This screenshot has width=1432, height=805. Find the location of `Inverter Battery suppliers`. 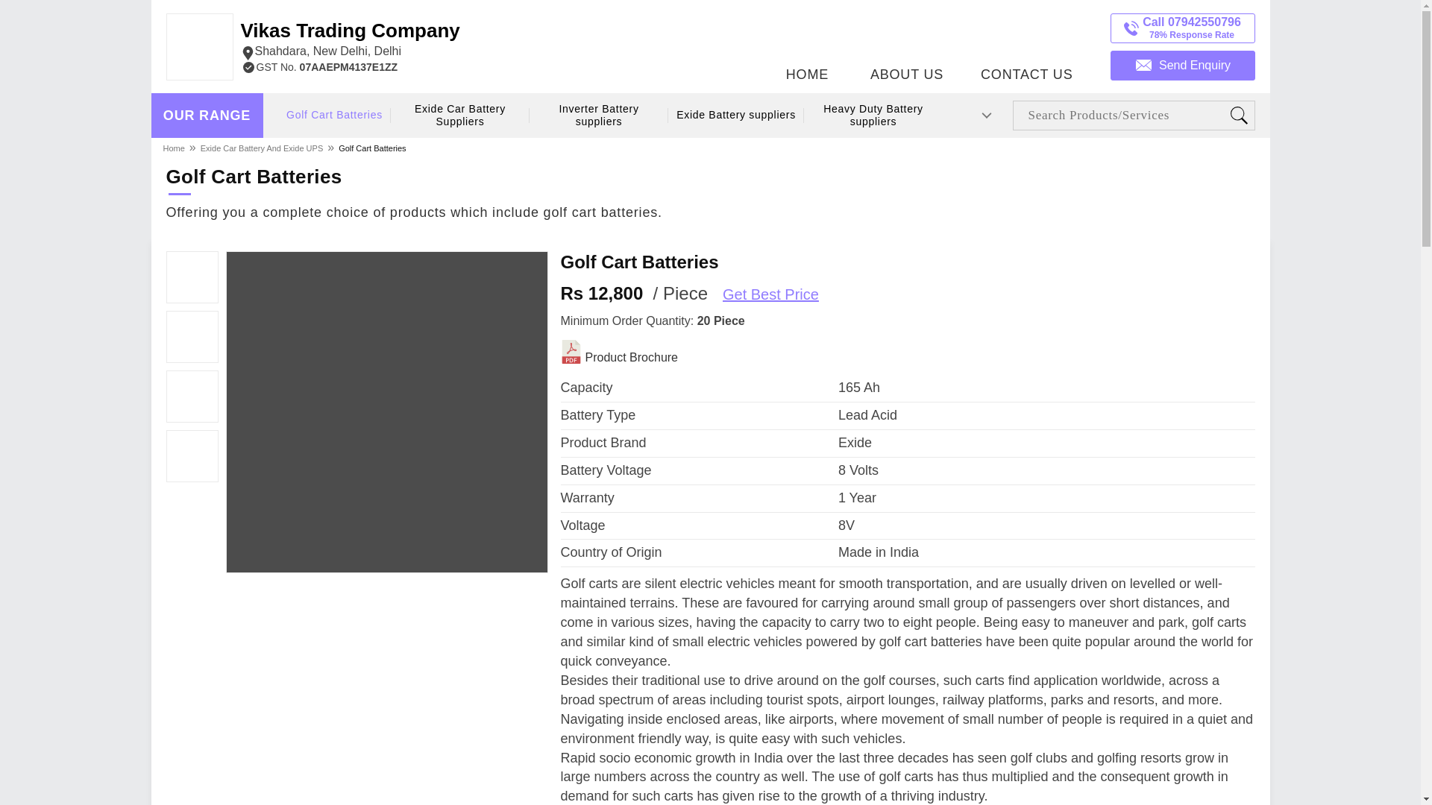

Inverter Battery suppliers is located at coordinates (598, 116).